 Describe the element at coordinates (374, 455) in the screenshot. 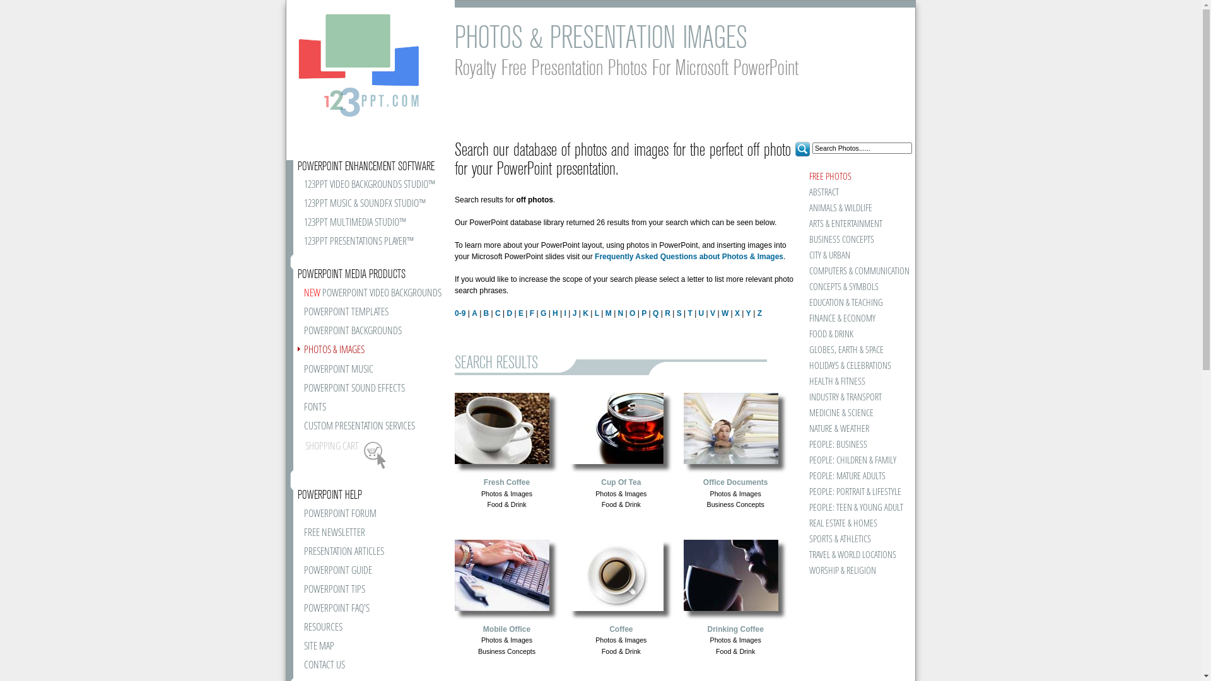

I see `Your Shopping Cart Is Empty` at that location.